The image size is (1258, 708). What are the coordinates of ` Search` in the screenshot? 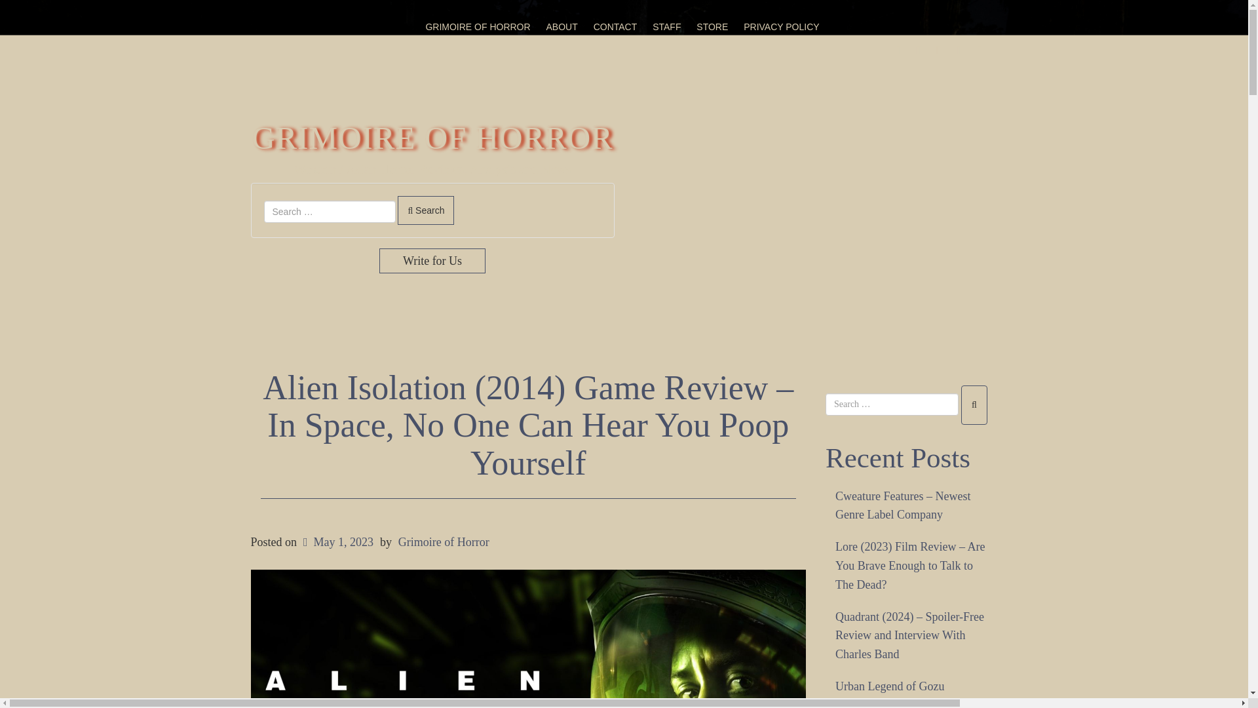 It's located at (426, 210).